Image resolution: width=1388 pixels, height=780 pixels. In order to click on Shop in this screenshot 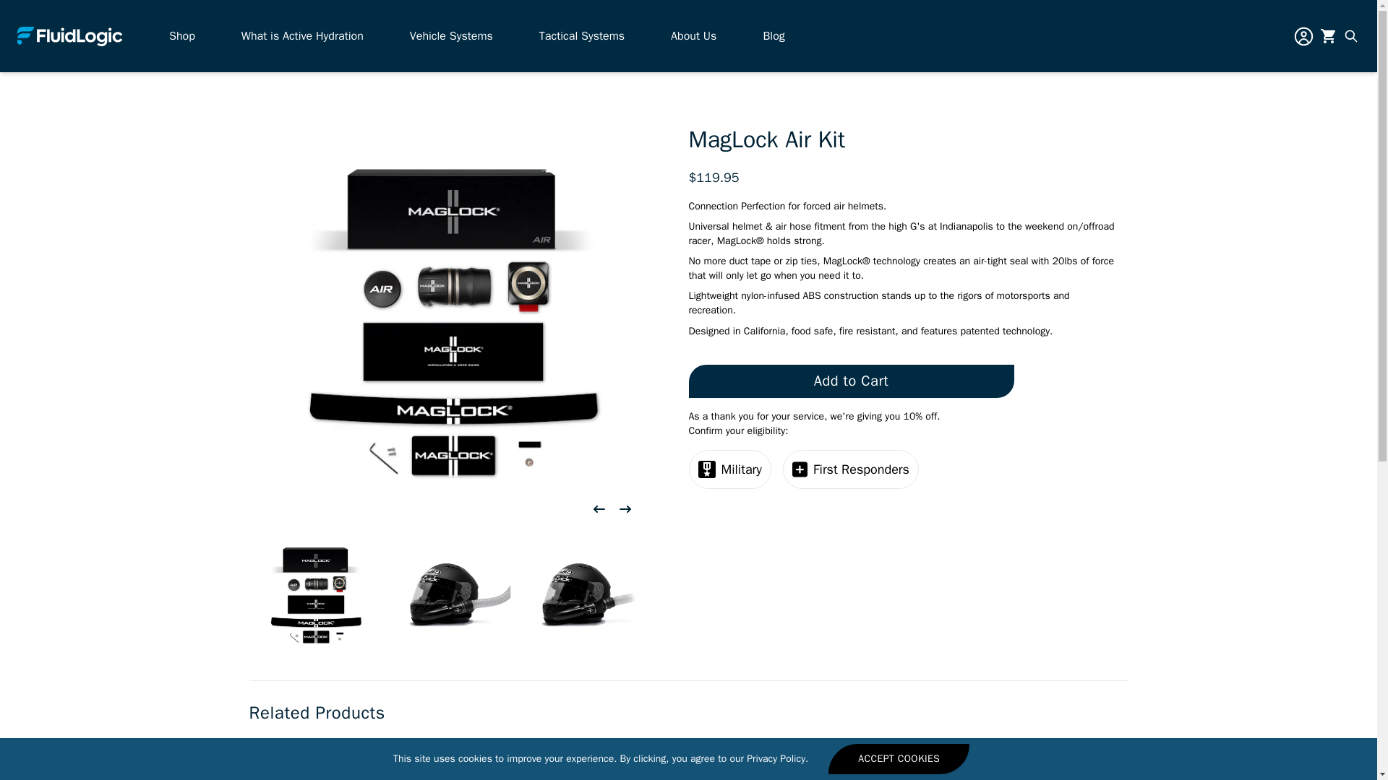, I will do `click(182, 35)`.